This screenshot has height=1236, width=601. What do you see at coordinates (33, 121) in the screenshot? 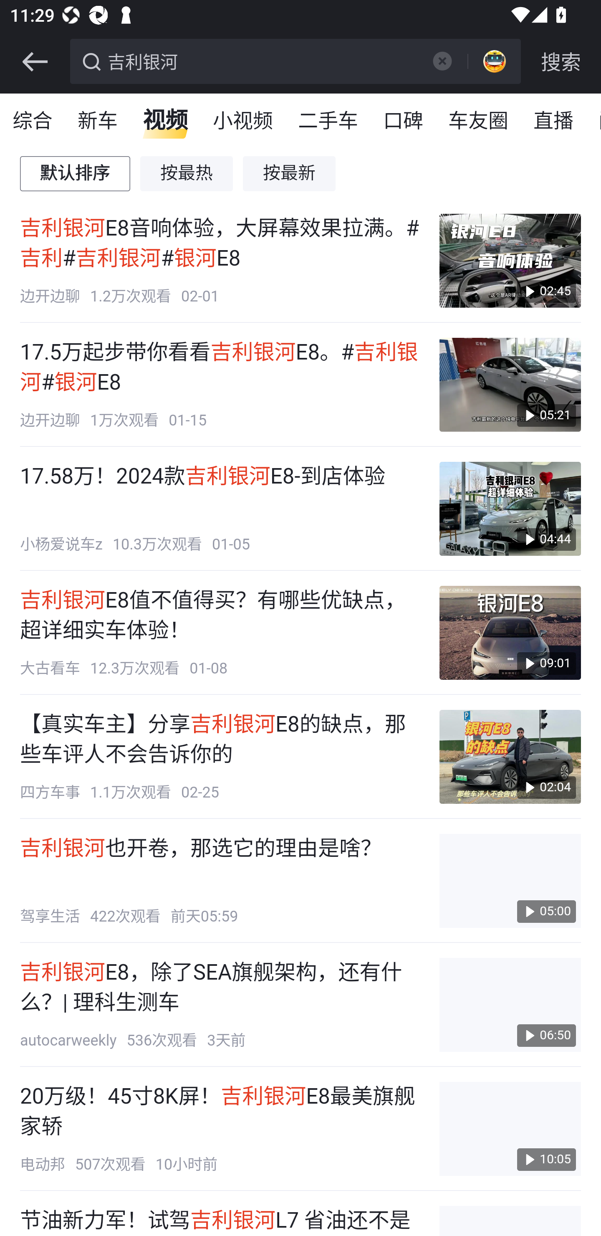
I see `综合` at bounding box center [33, 121].